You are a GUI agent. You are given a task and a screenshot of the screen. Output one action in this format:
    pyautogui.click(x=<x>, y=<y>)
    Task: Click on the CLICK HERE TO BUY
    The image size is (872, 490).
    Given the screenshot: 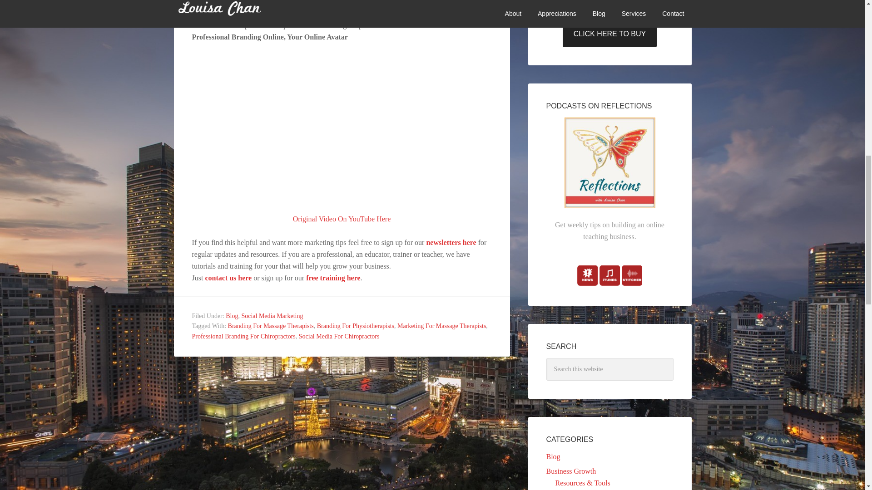 What is the action you would take?
    pyautogui.click(x=609, y=34)
    